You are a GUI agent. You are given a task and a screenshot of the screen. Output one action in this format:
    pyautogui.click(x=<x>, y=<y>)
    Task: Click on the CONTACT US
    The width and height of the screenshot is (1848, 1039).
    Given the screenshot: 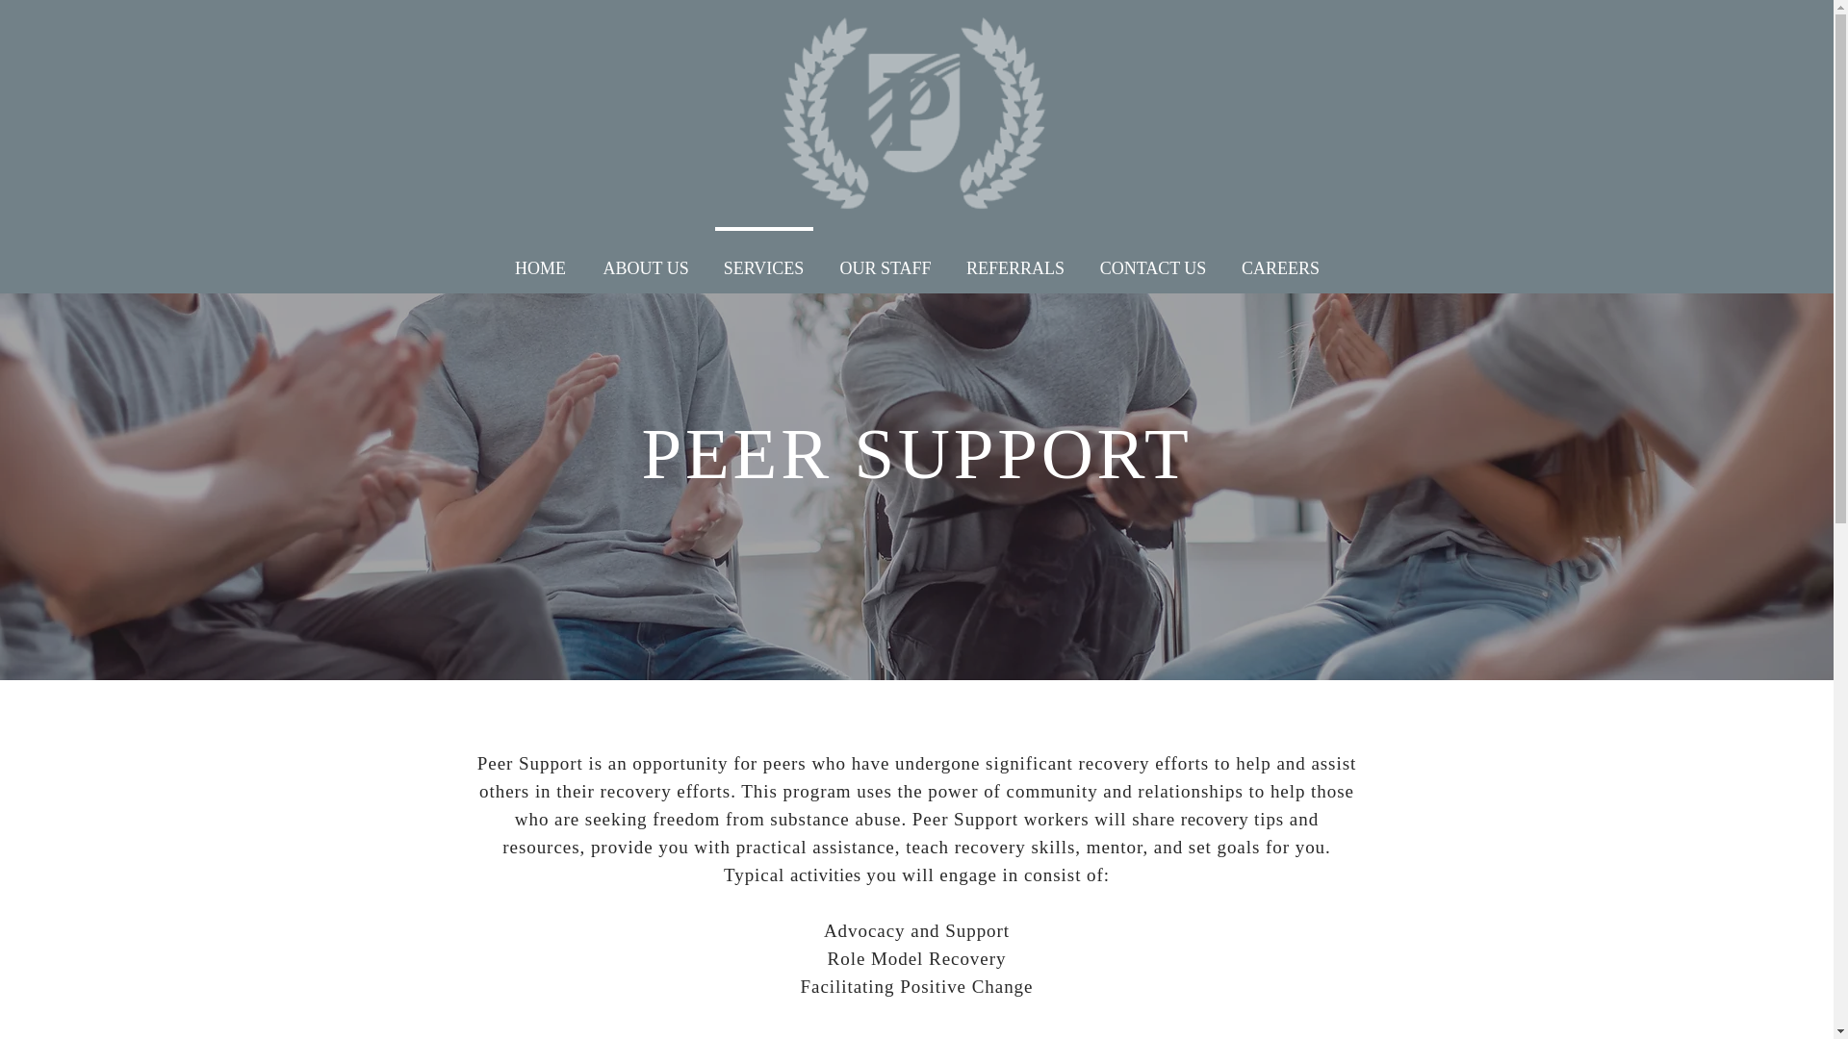 What is the action you would take?
    pyautogui.click(x=1152, y=260)
    